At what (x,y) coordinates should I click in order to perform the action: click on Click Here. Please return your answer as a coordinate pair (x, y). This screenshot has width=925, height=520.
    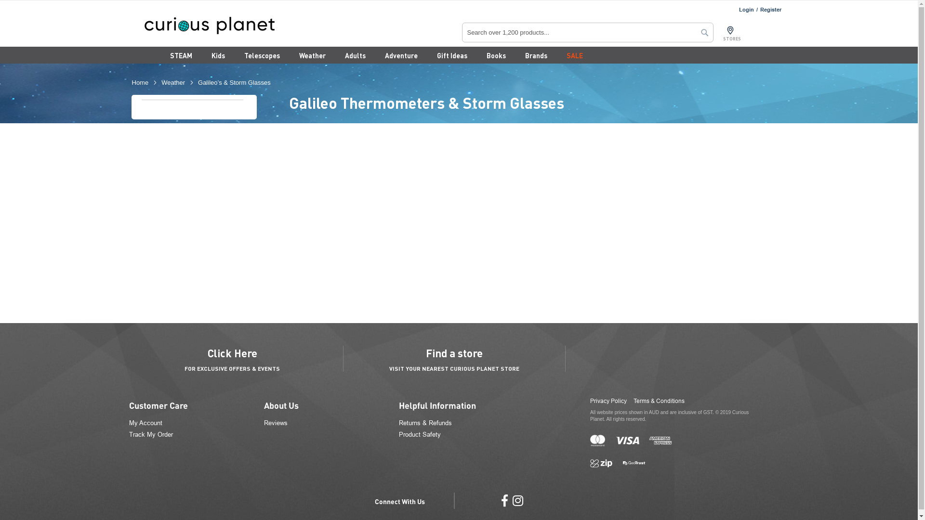
    Looking at the image, I should click on (232, 353).